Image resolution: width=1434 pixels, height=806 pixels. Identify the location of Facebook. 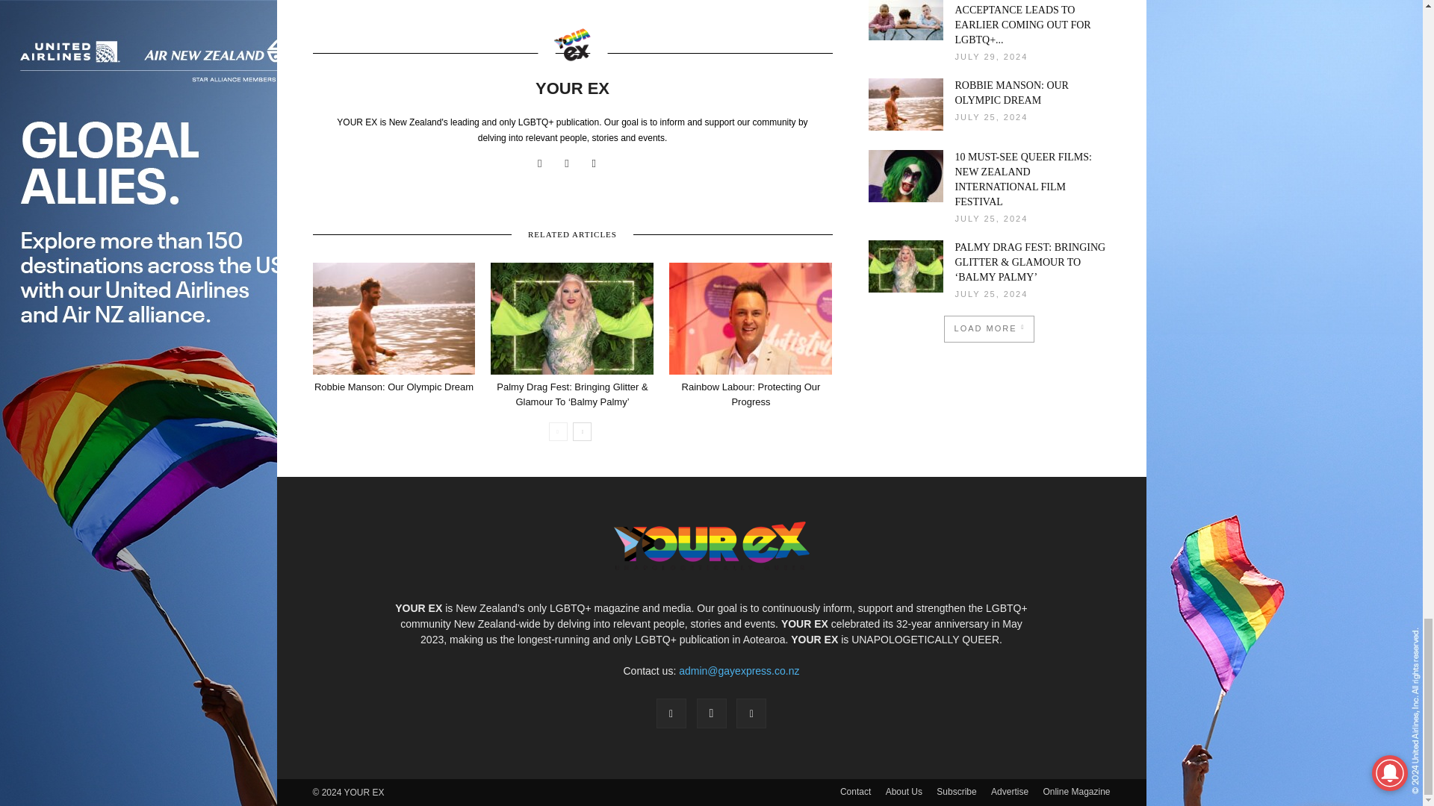
(545, 163).